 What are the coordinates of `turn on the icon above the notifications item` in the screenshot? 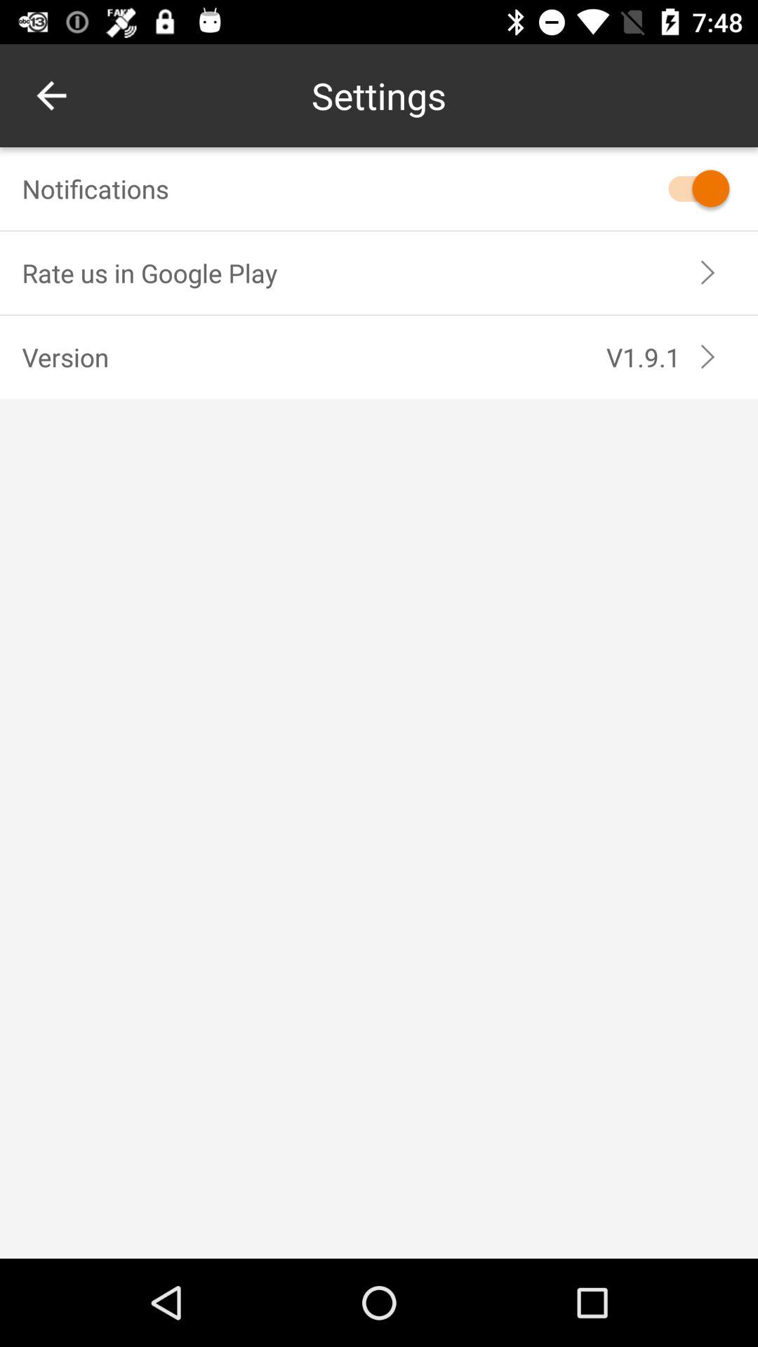 It's located at (51, 95).